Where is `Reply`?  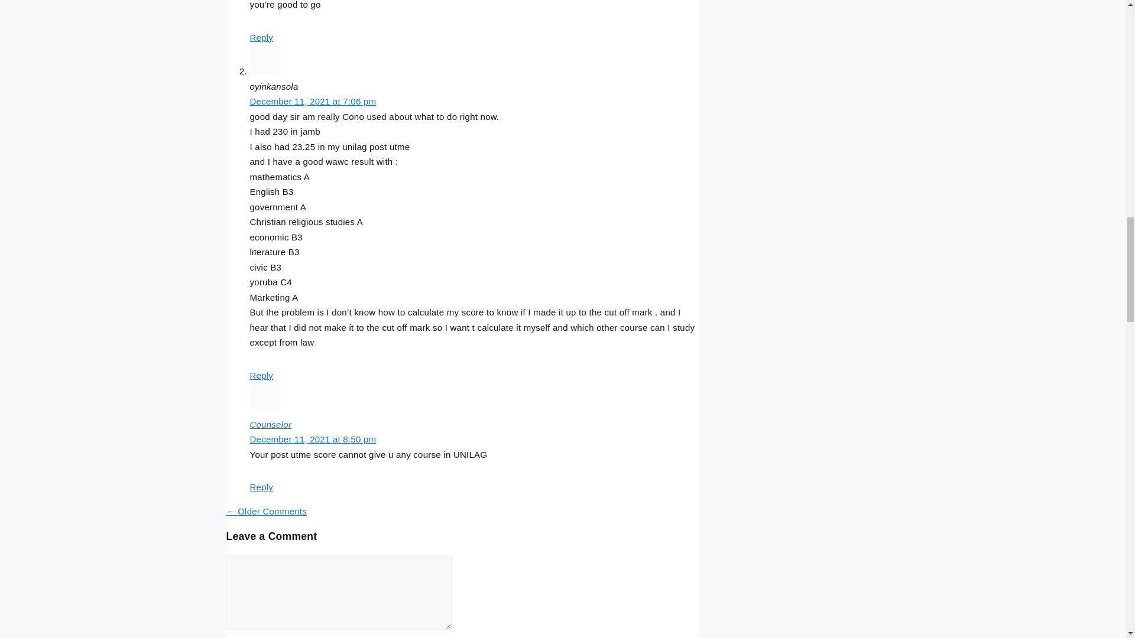 Reply is located at coordinates (261, 375).